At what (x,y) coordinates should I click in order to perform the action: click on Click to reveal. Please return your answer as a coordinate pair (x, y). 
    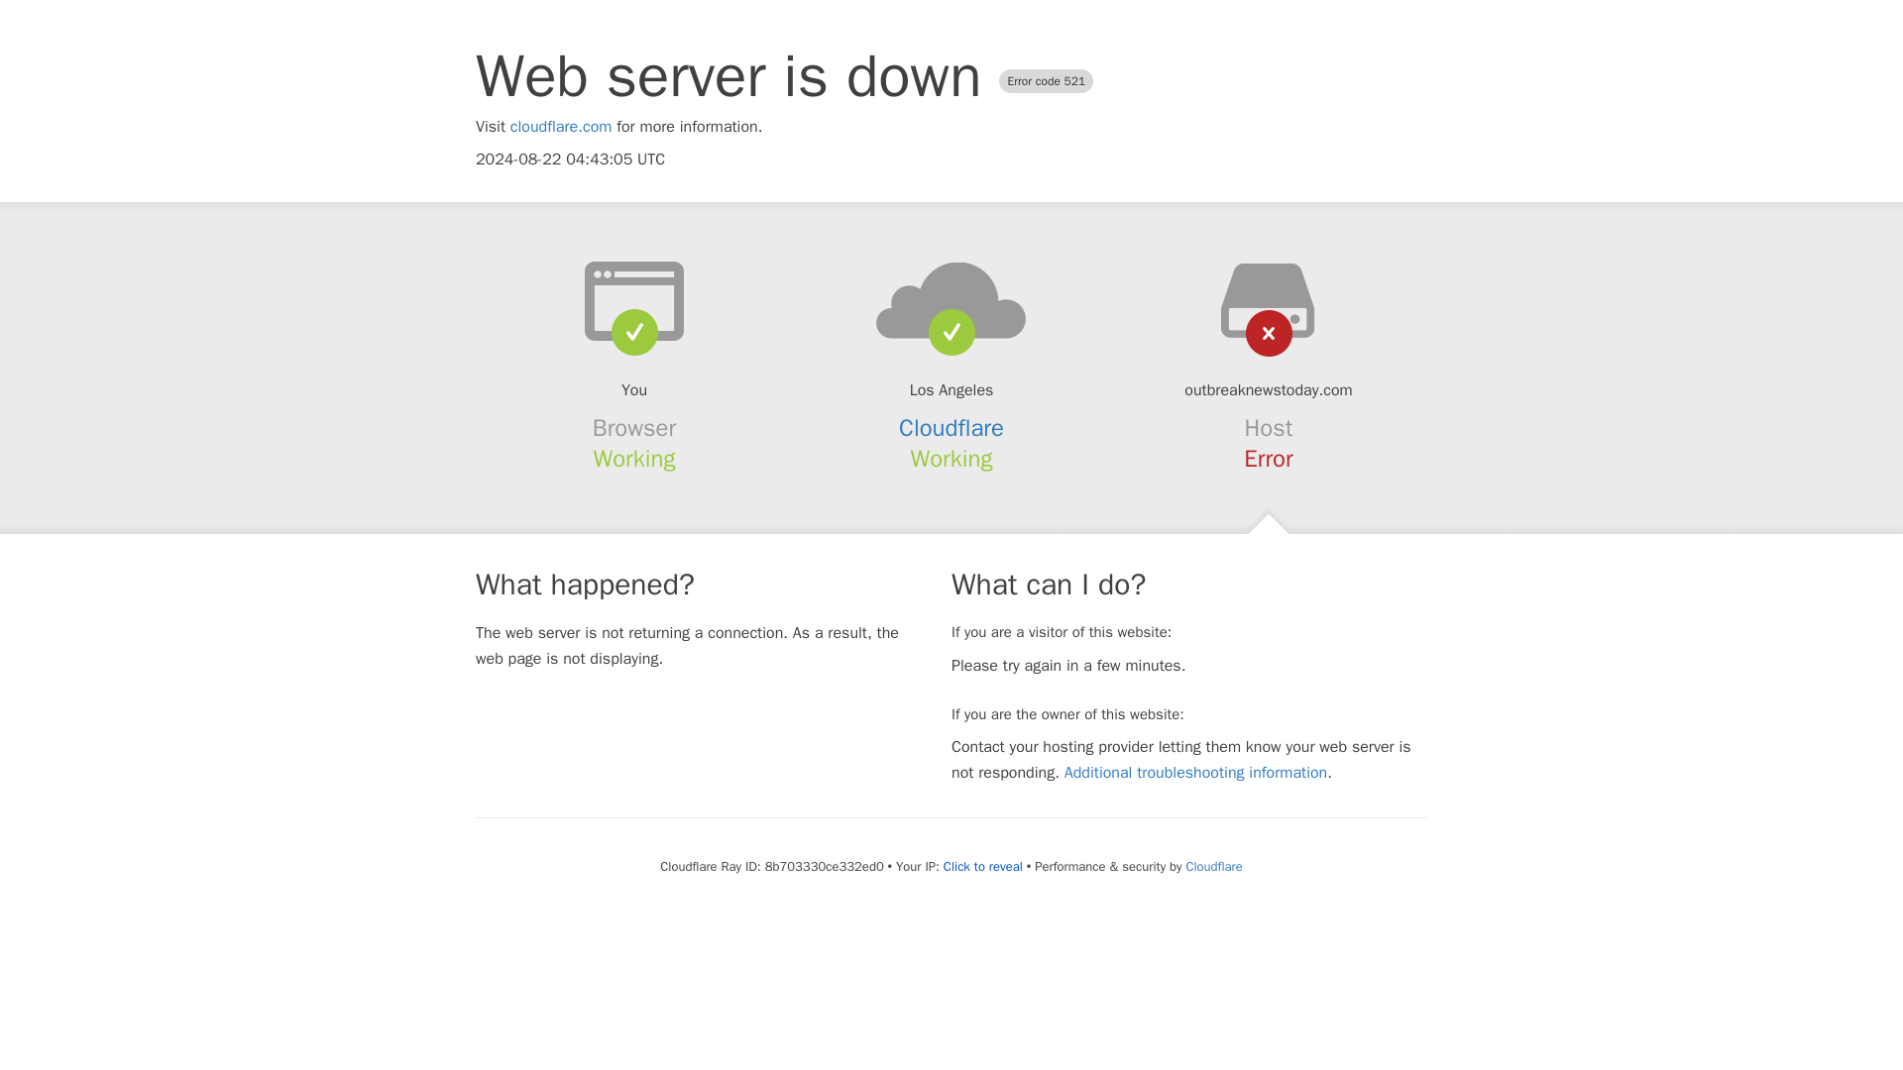
    Looking at the image, I should click on (983, 867).